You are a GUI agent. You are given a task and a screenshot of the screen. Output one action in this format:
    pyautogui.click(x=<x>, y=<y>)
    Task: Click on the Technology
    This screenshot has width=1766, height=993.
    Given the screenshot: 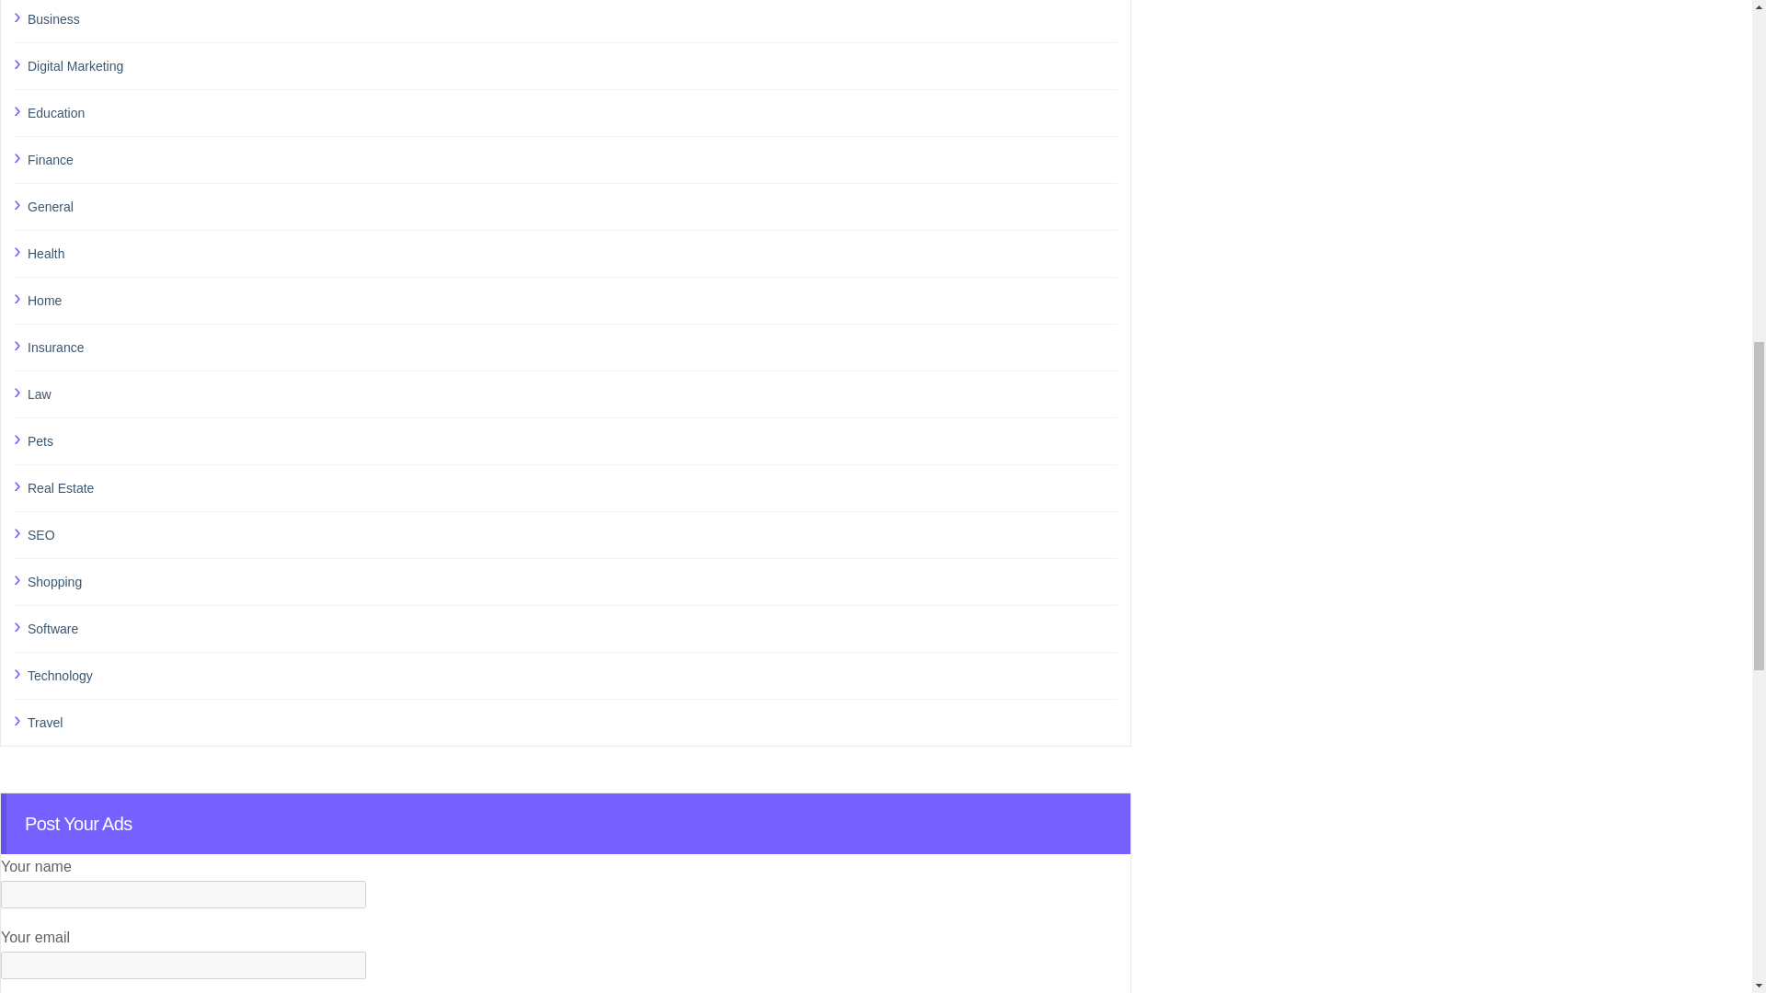 What is the action you would take?
    pyautogui.click(x=572, y=676)
    